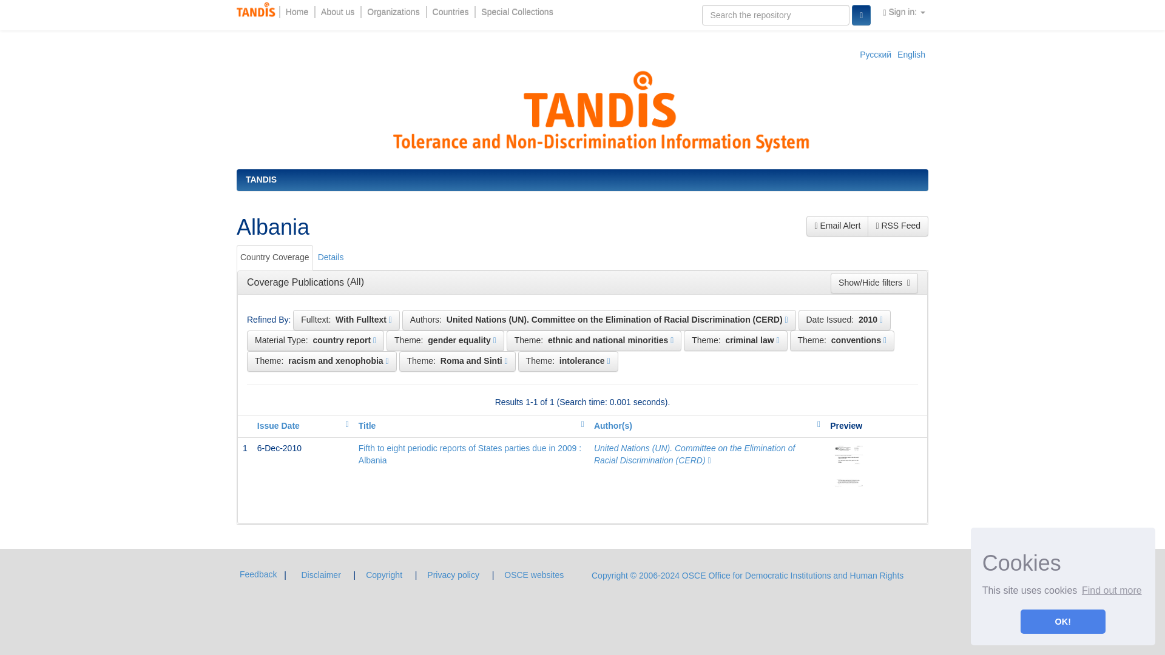 This screenshot has height=655, width=1165. I want to click on Special Collections, so click(516, 12).